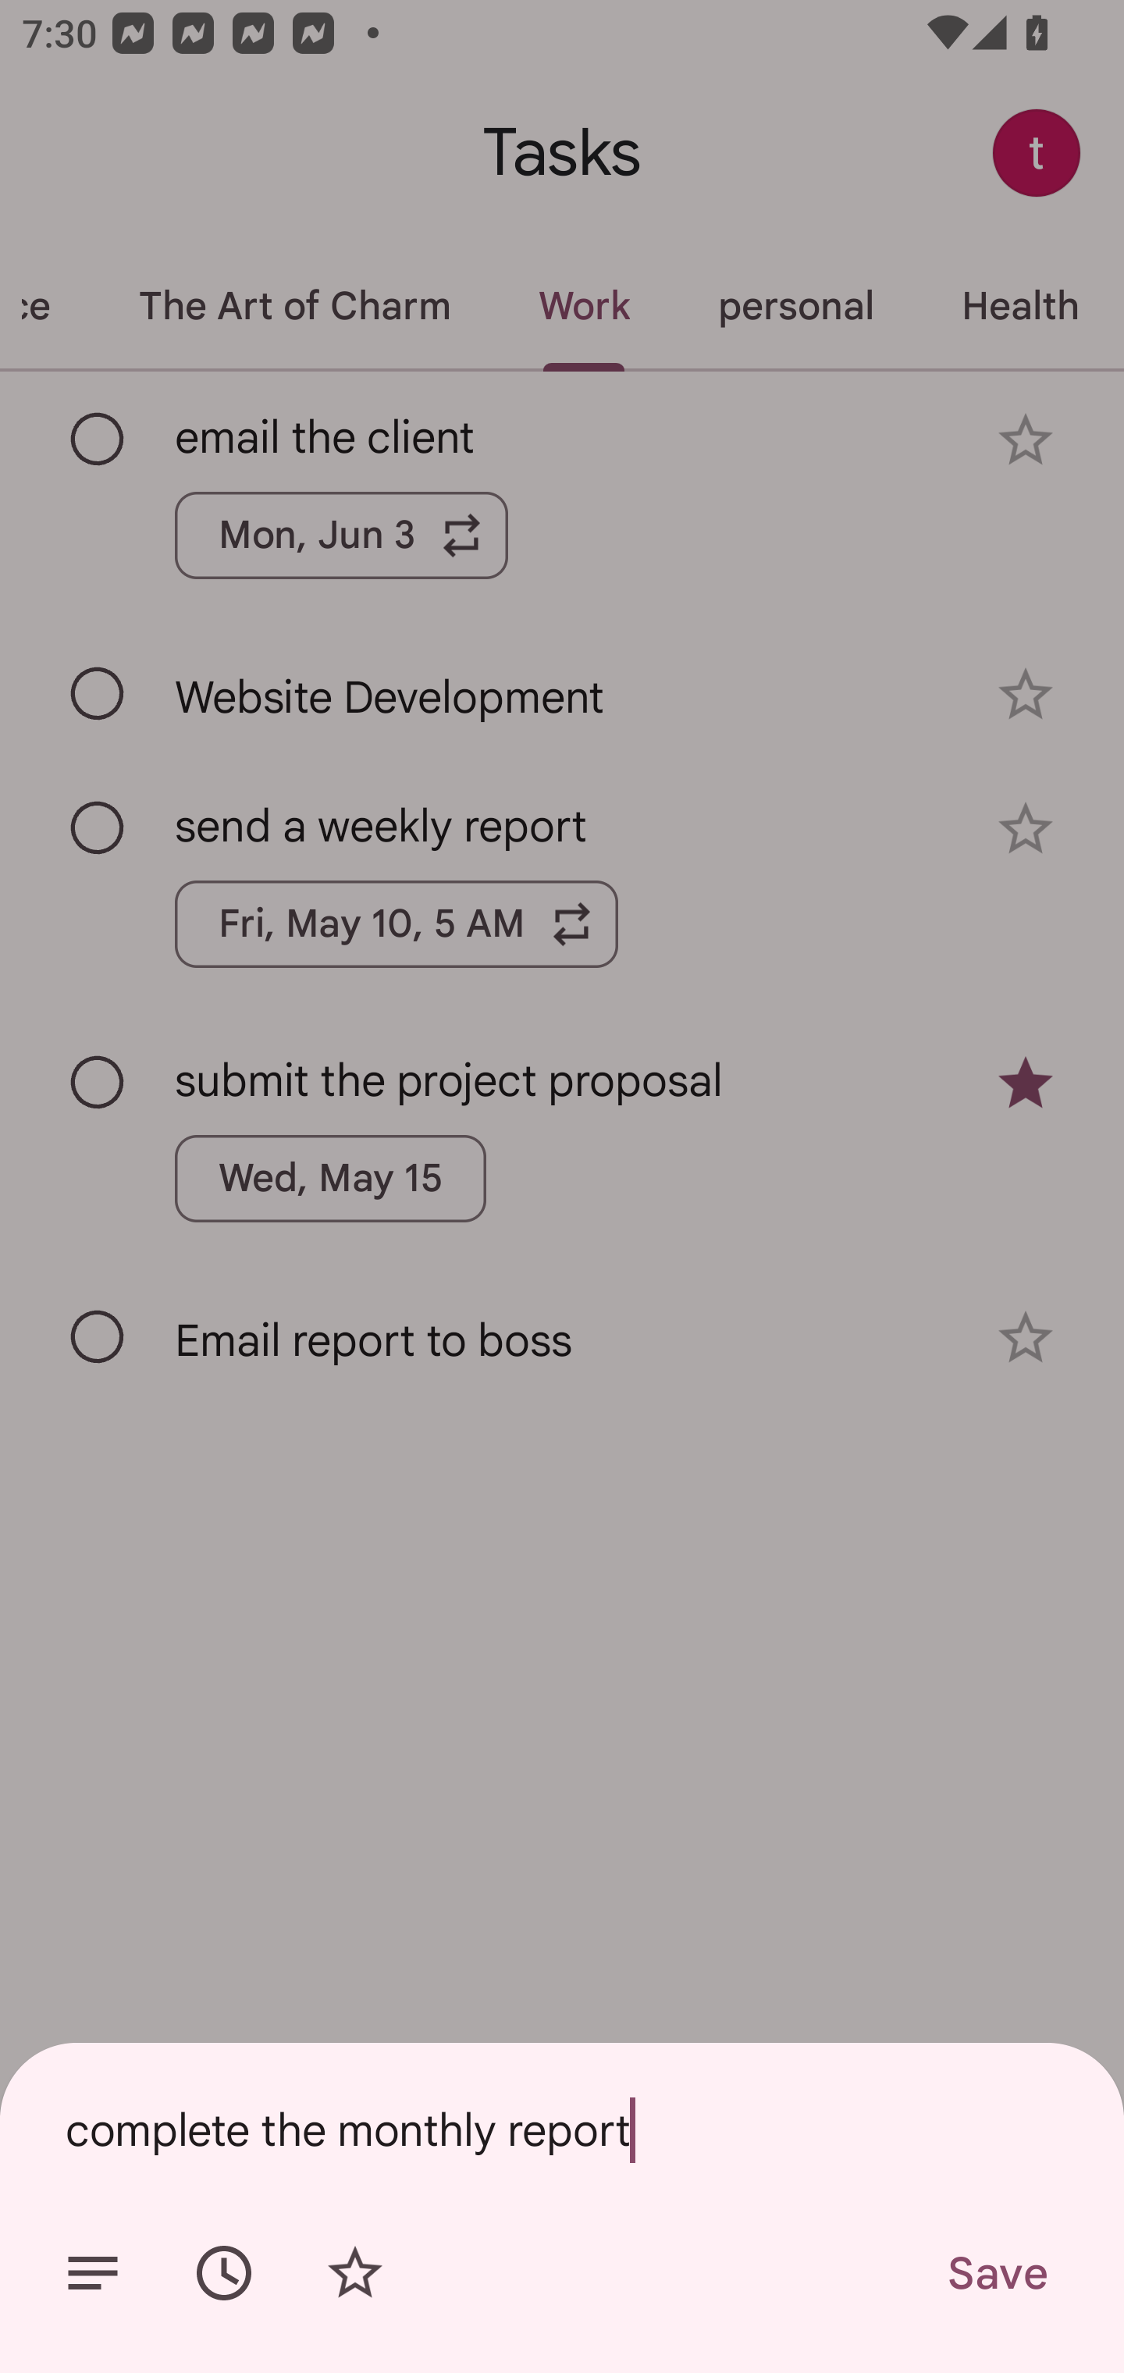  Describe the element at coordinates (354, 2273) in the screenshot. I see `Add star` at that location.